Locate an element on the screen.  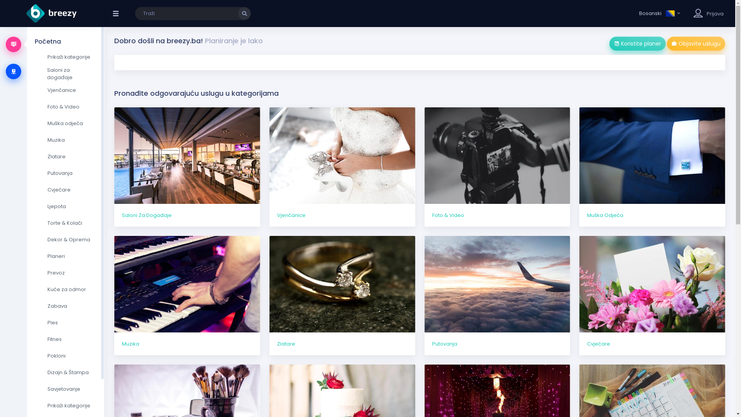
Bosanski is located at coordinates (660, 14).